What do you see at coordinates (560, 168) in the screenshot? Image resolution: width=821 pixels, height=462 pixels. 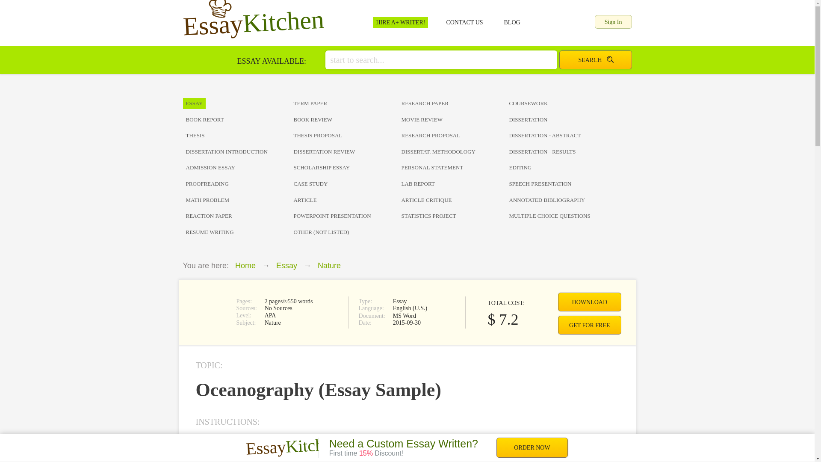 I see `EDITING` at bounding box center [560, 168].